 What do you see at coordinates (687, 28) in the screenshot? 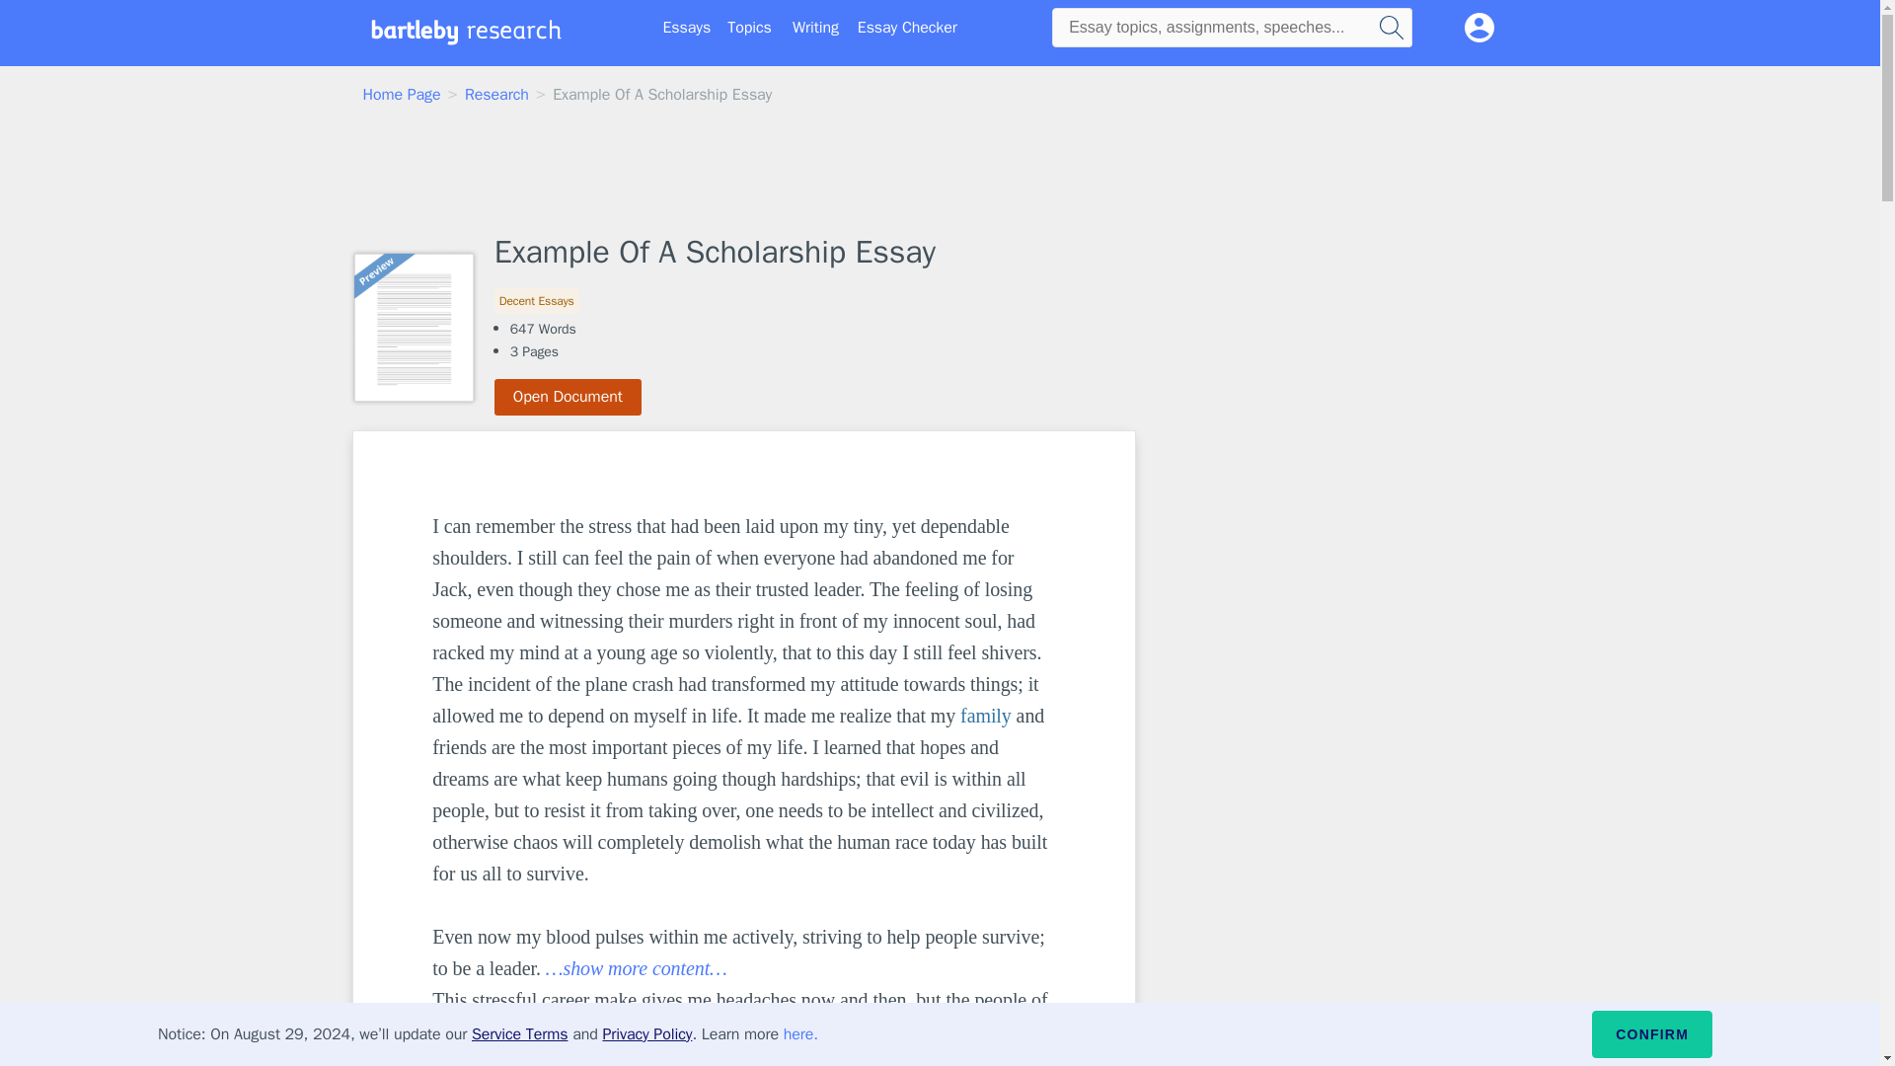
I see `Essays` at bounding box center [687, 28].